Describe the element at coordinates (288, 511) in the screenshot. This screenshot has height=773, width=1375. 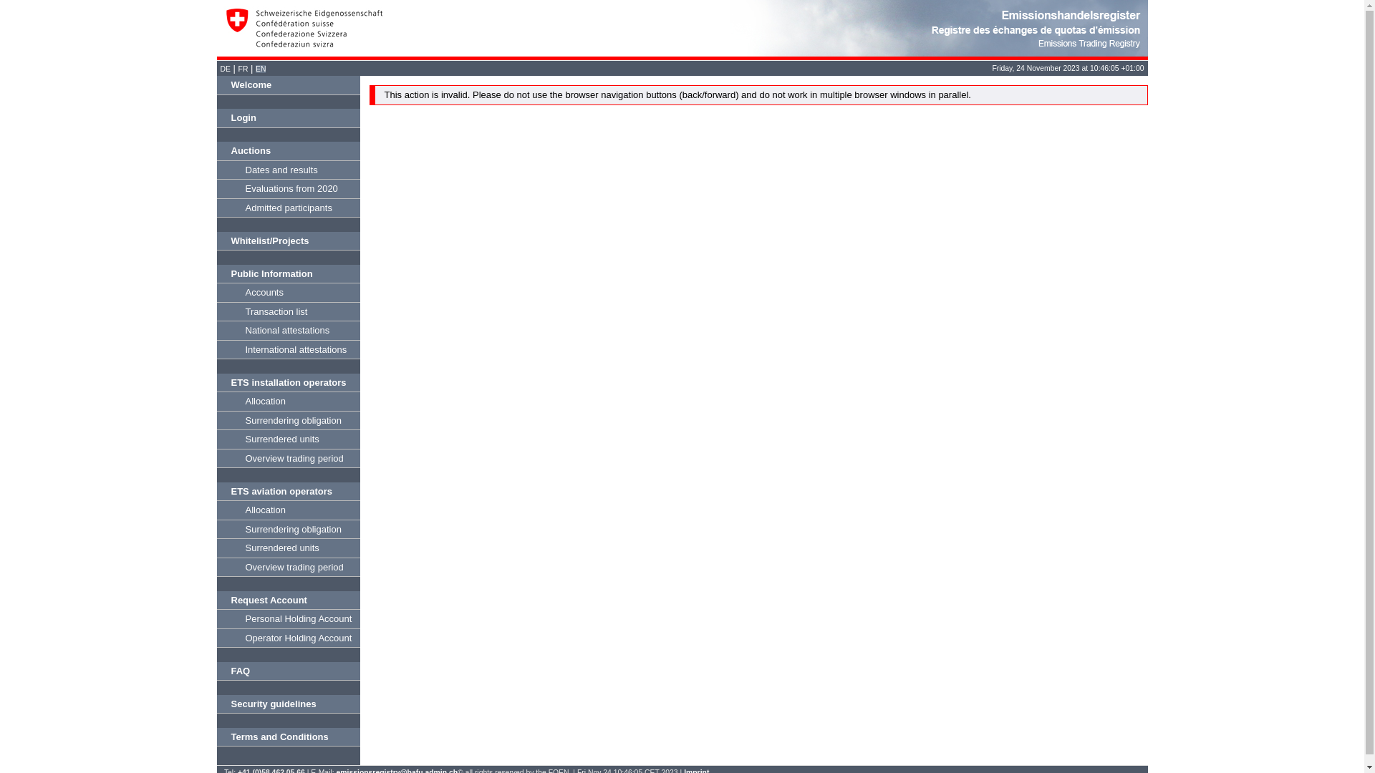
I see `Allocation` at that location.